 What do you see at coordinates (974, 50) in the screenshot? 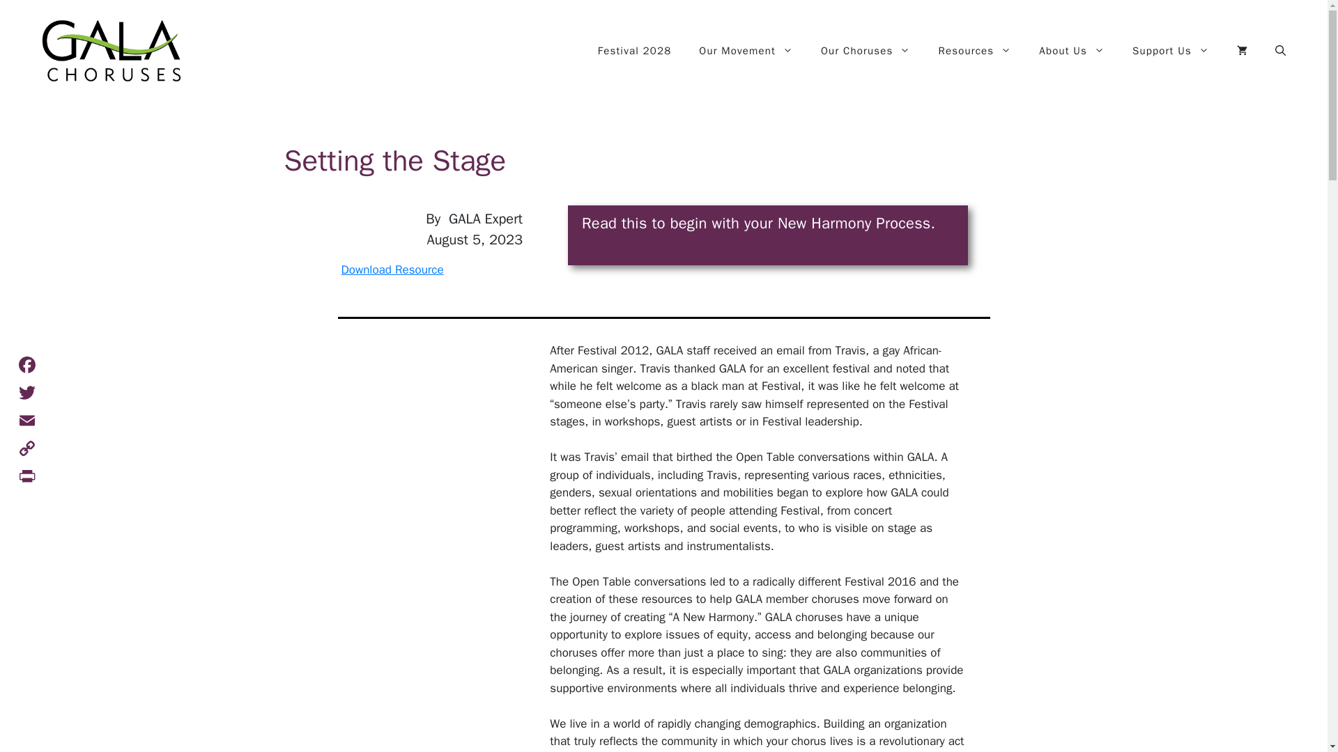
I see `Resources` at bounding box center [974, 50].